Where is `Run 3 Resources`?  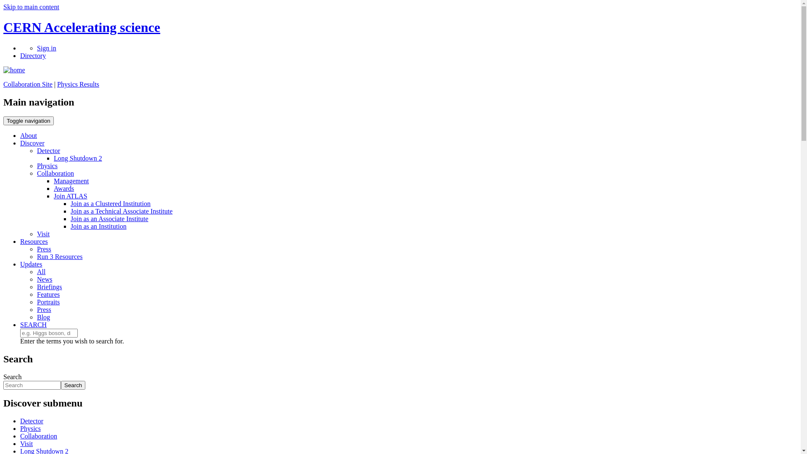
Run 3 Resources is located at coordinates (60, 256).